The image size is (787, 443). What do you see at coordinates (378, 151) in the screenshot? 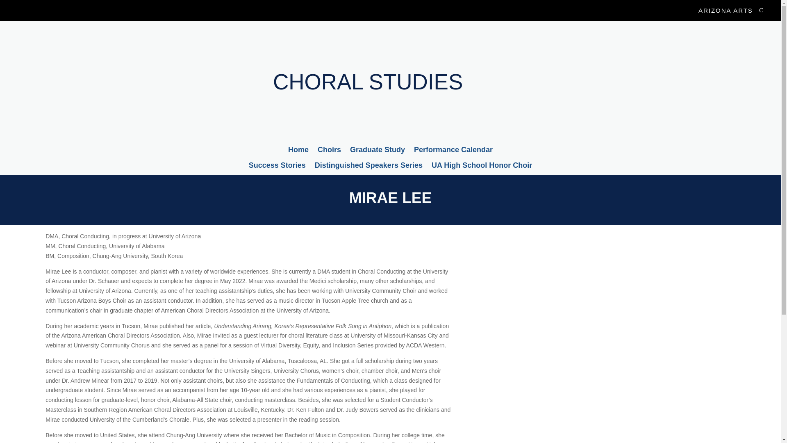
I see `Graduate Study` at bounding box center [378, 151].